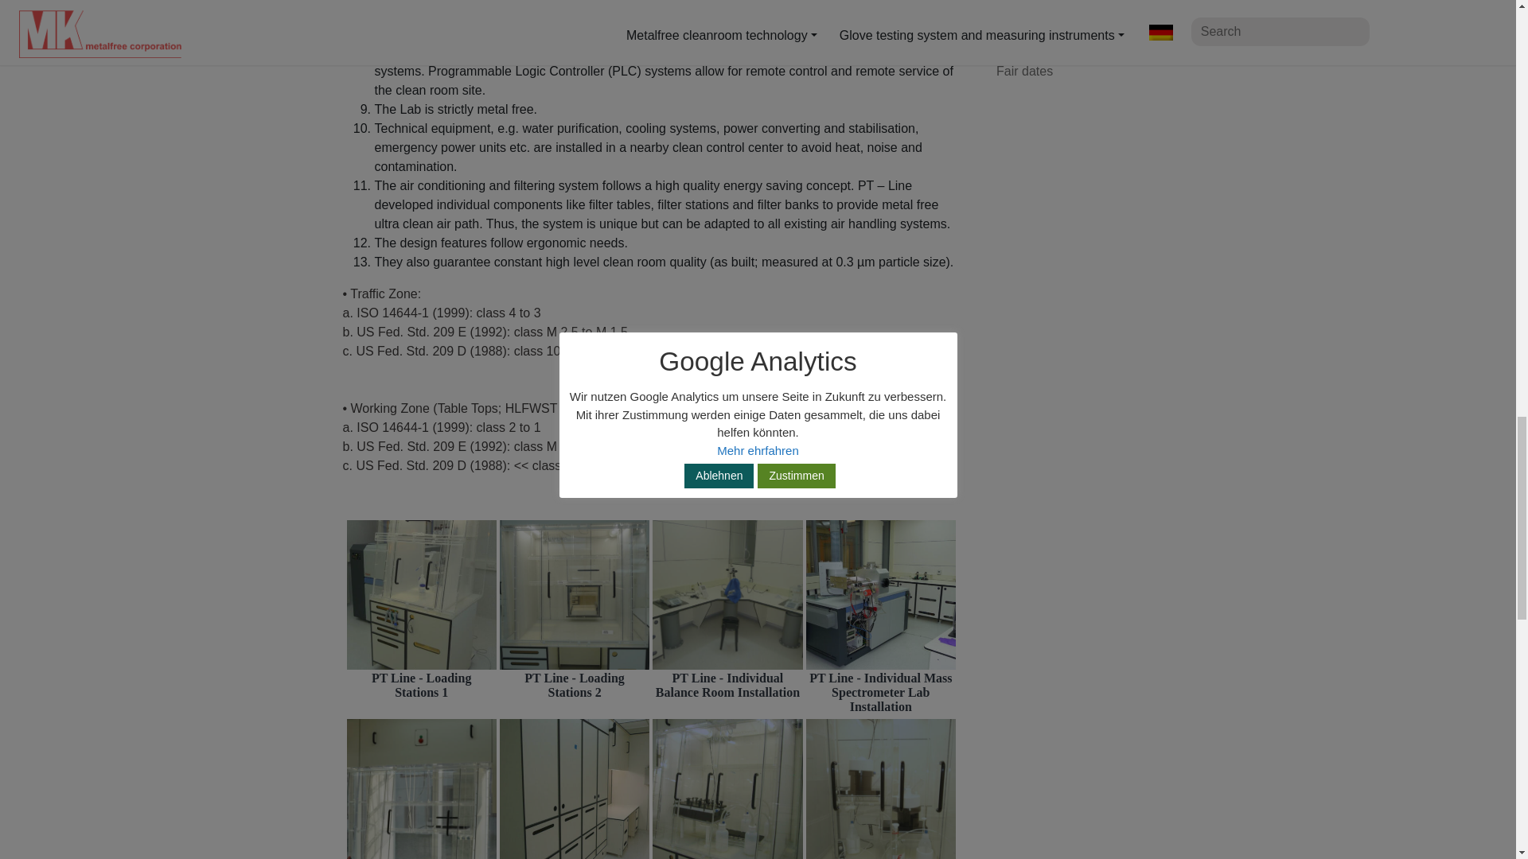  I want to click on PT Line - Individual Balance Room Installation, so click(727, 595).